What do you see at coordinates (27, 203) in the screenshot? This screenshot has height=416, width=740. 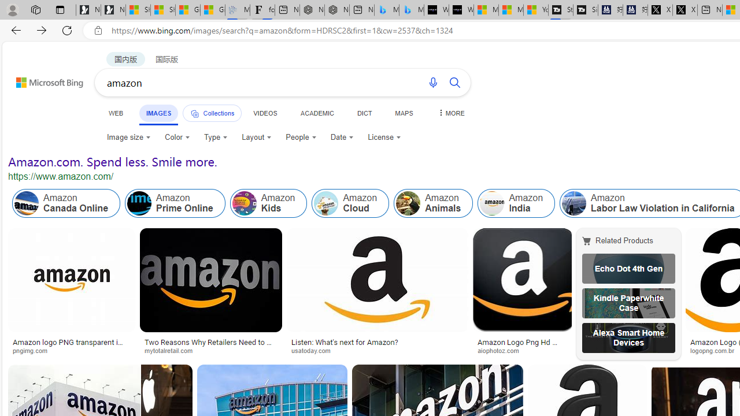 I see `Amazon Canada Online` at bounding box center [27, 203].